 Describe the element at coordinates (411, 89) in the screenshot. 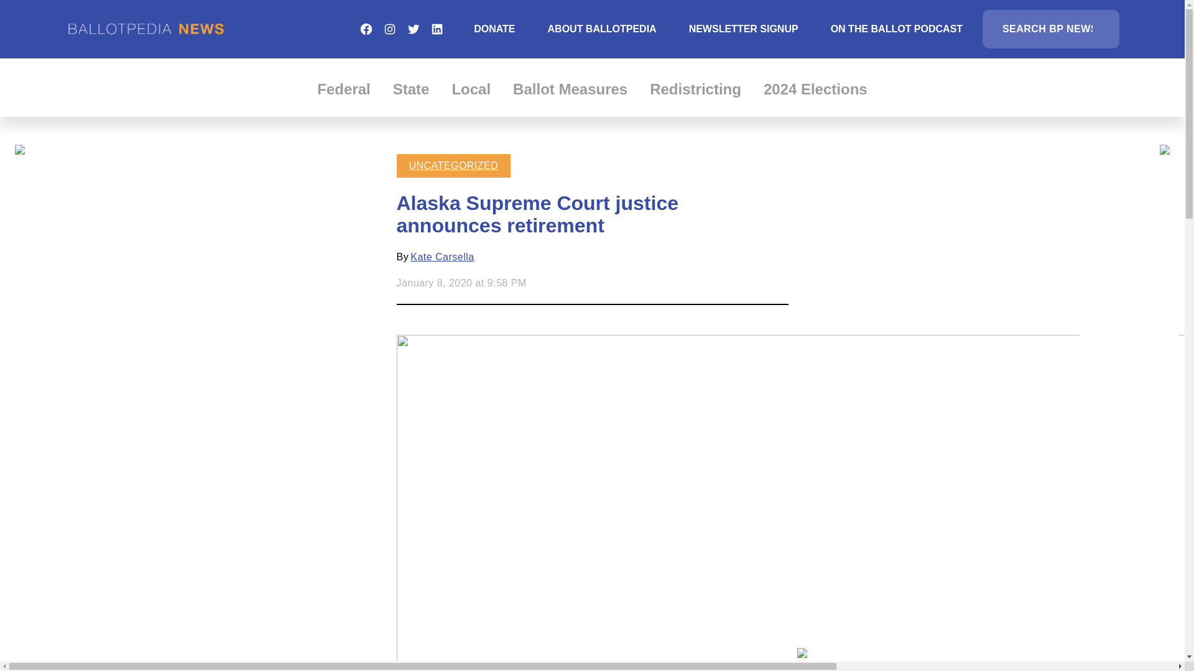

I see `State` at that location.